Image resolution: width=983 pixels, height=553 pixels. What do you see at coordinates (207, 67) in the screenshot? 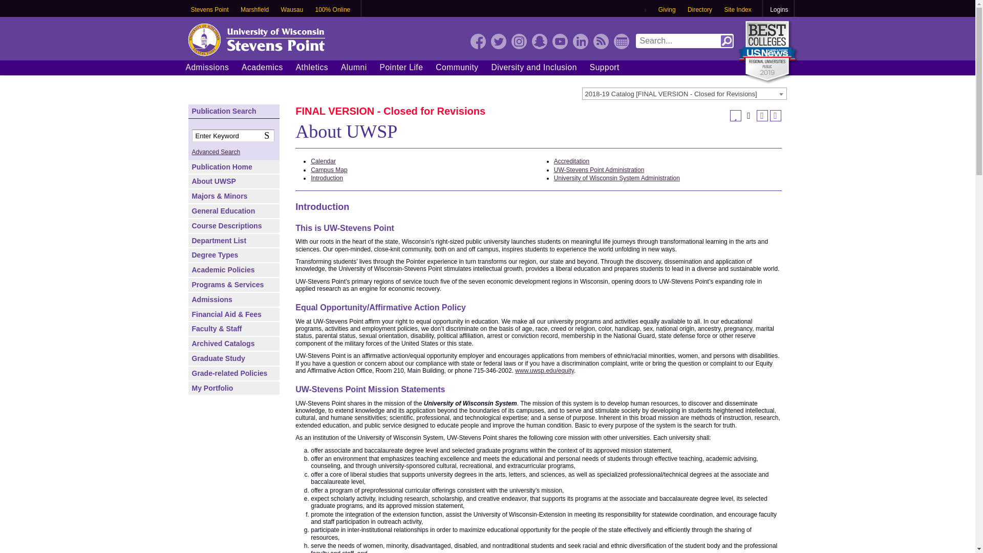
I see `Admissions` at bounding box center [207, 67].